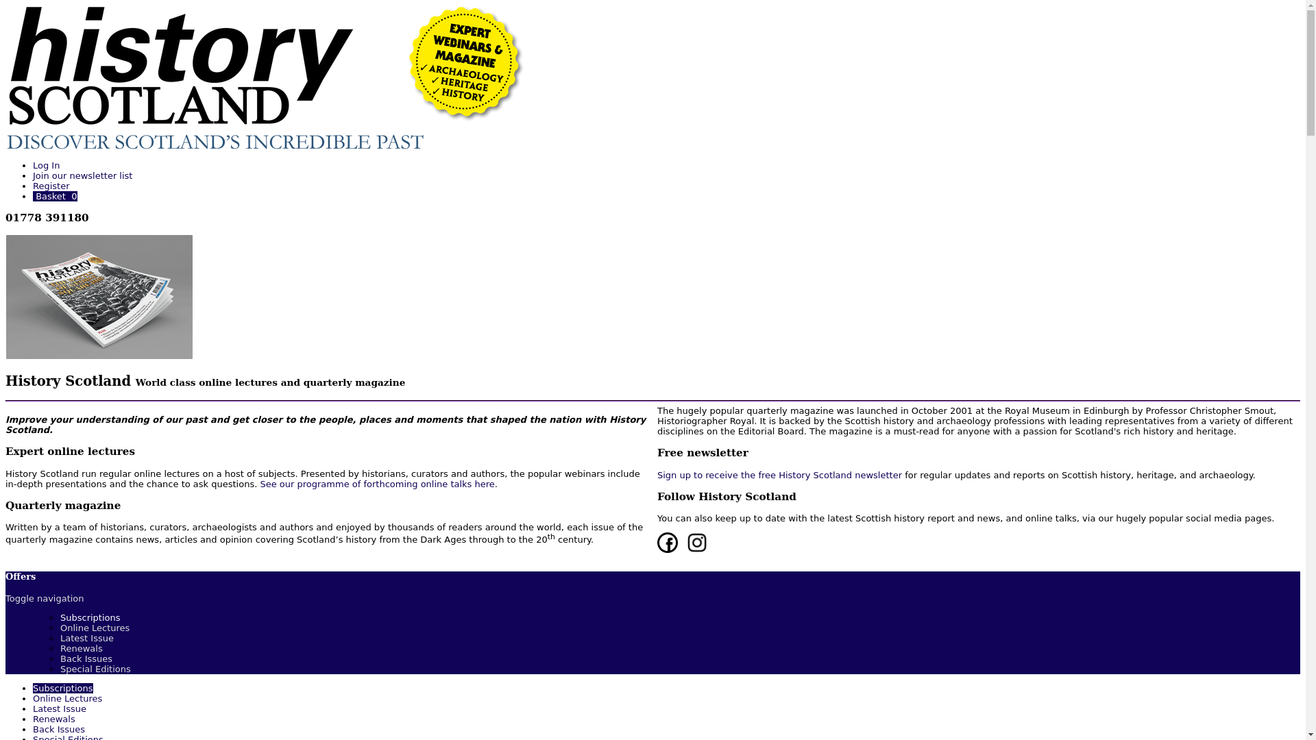 The image size is (1316, 740). Describe the element at coordinates (86, 658) in the screenshot. I see `Back Issues` at that location.